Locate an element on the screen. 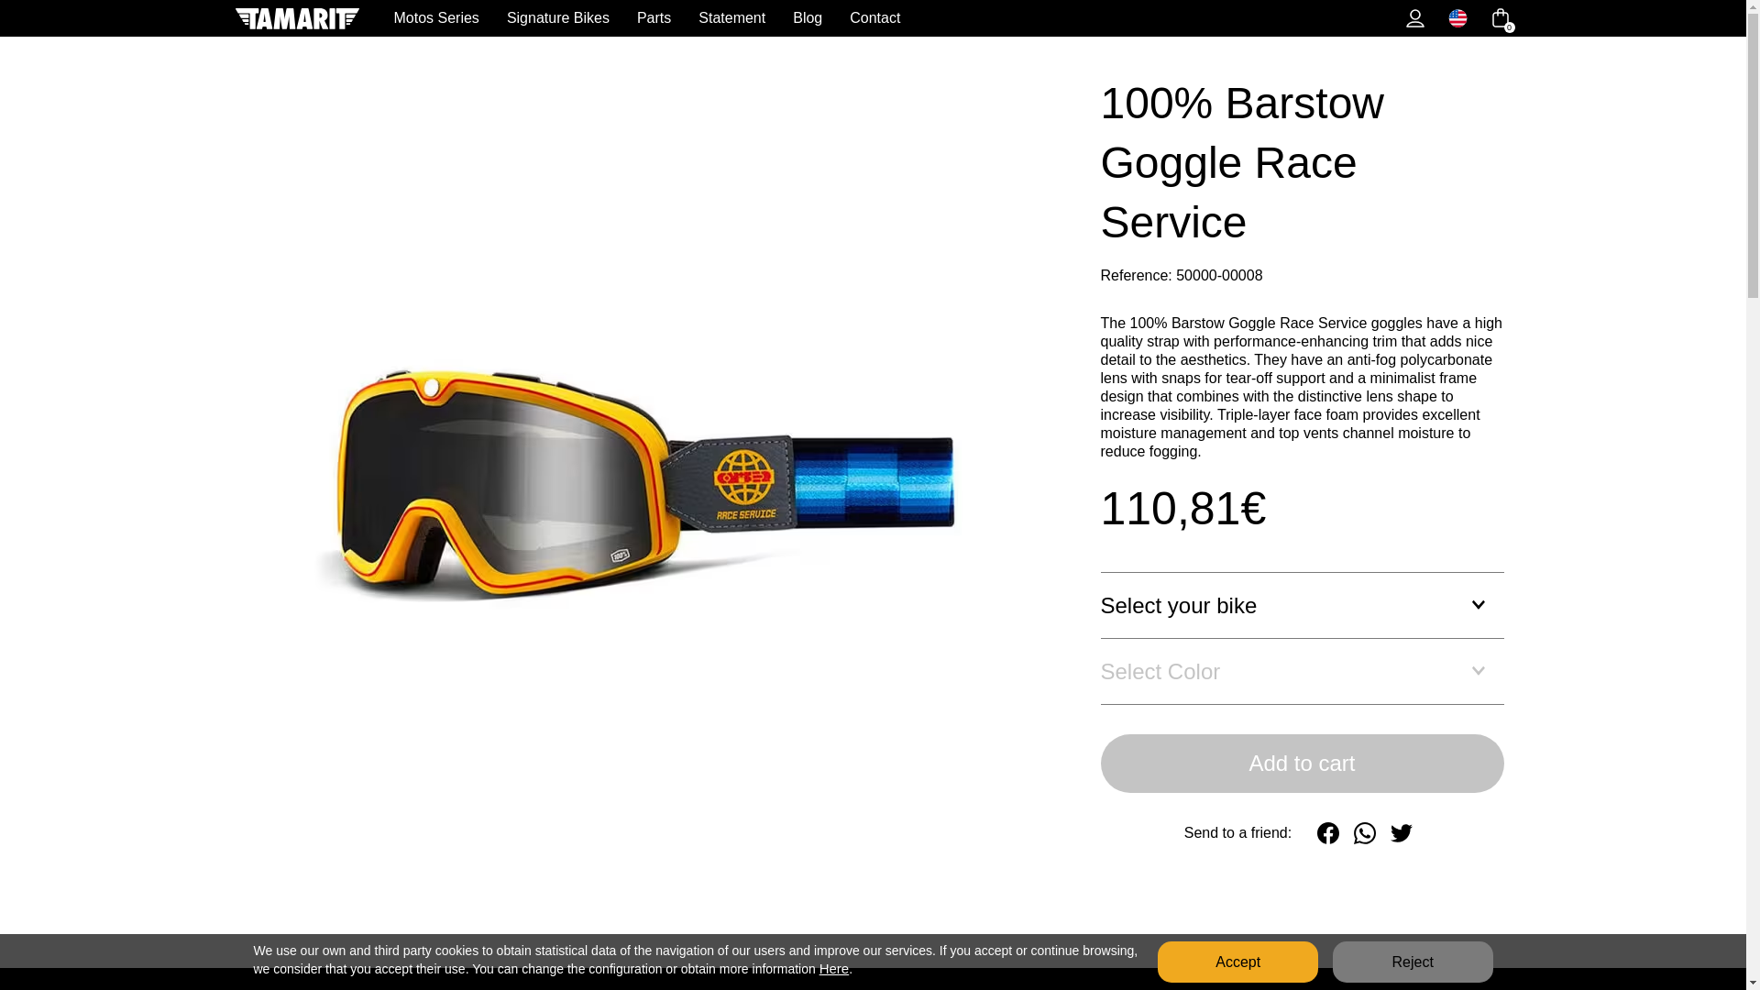 Image resolution: width=1760 pixels, height=990 pixels. Bobber Motorcycles is located at coordinates (1039, 44).